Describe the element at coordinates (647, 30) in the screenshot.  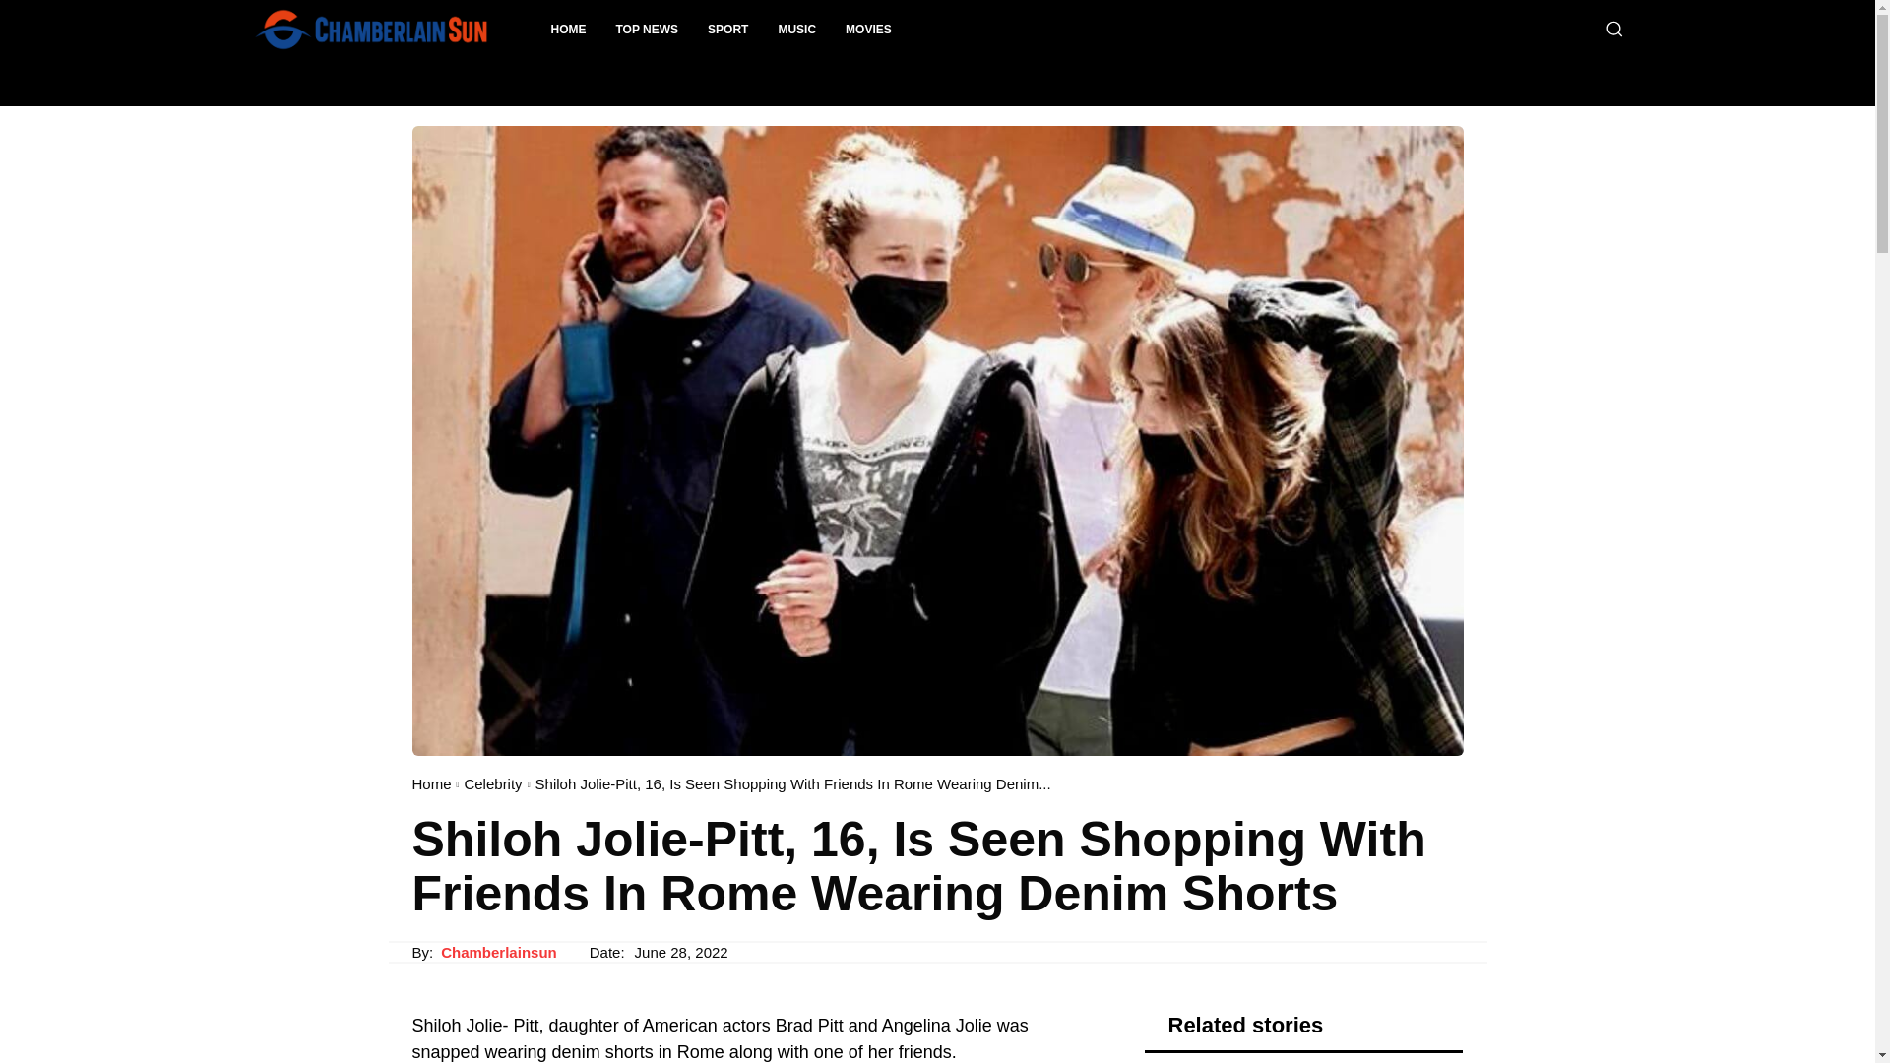
I see `TOP NEWS` at that location.